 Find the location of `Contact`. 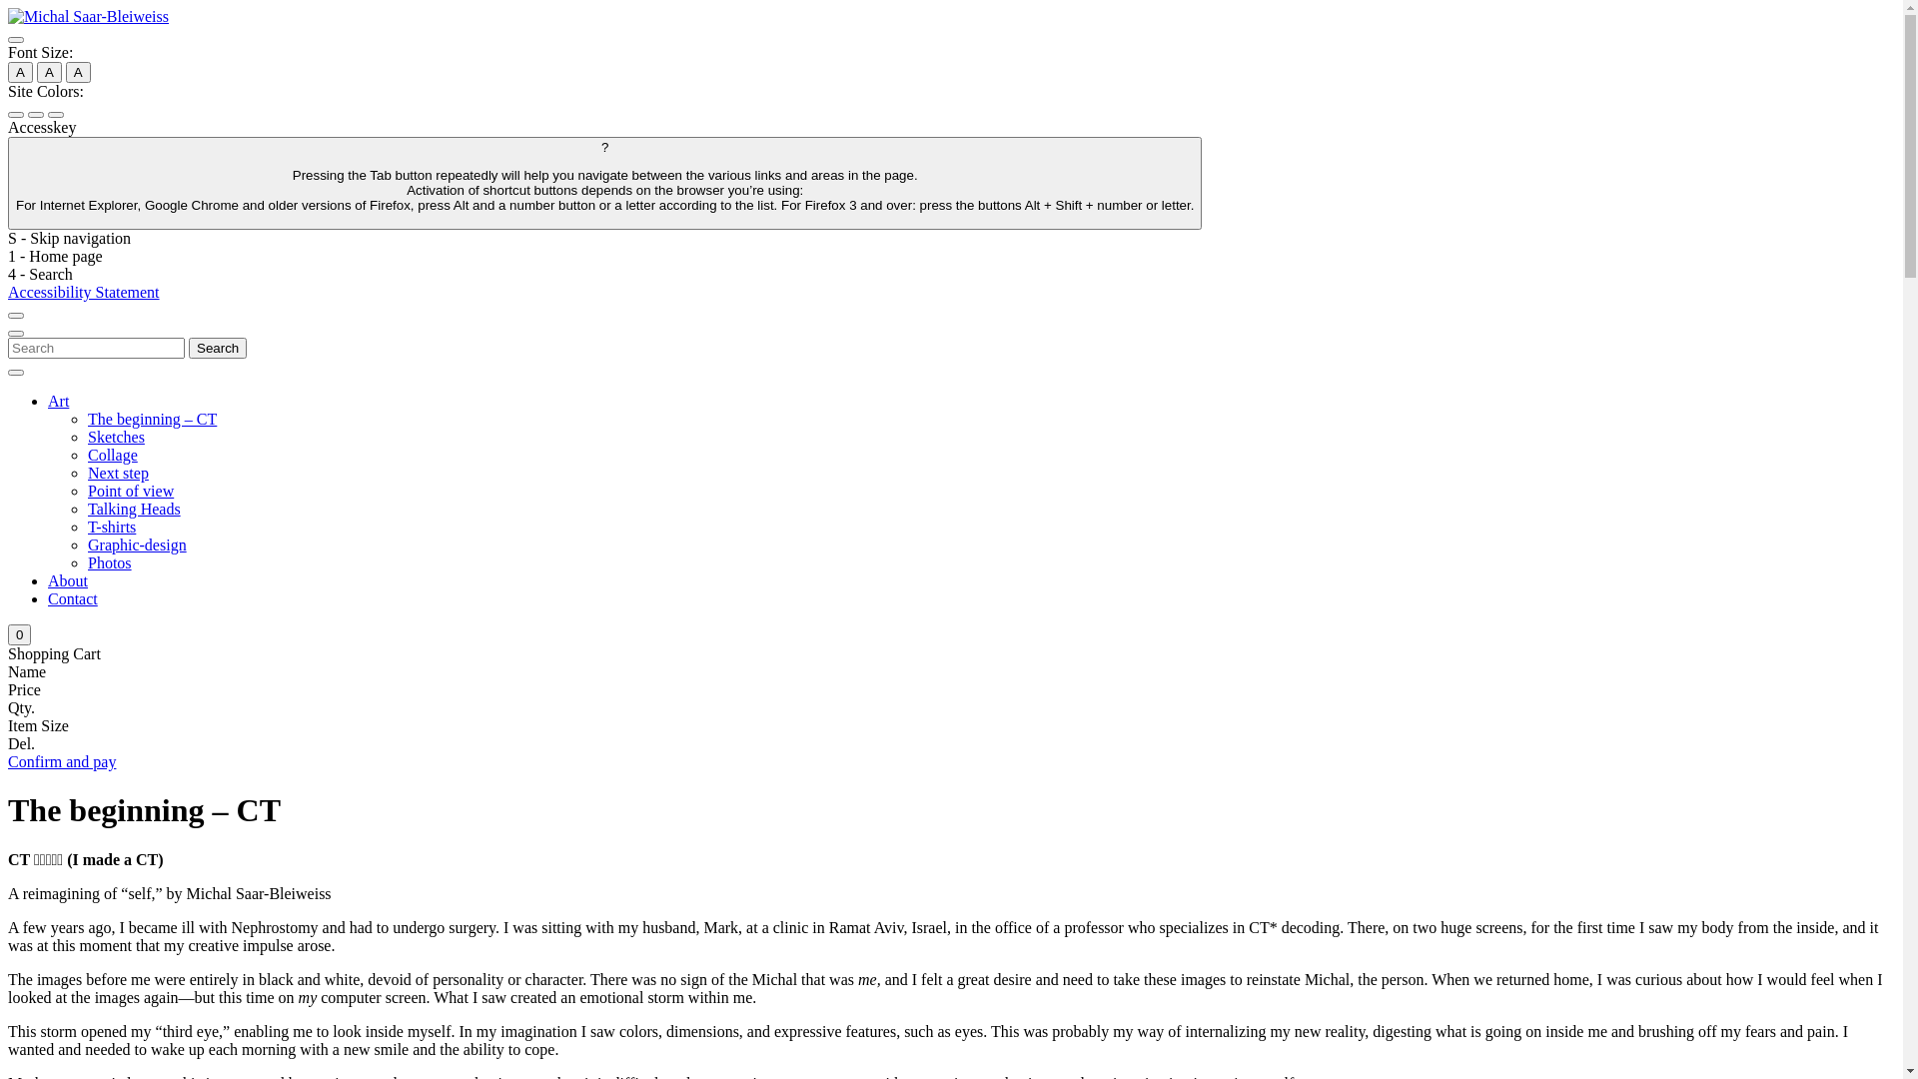

Contact is located at coordinates (73, 599).